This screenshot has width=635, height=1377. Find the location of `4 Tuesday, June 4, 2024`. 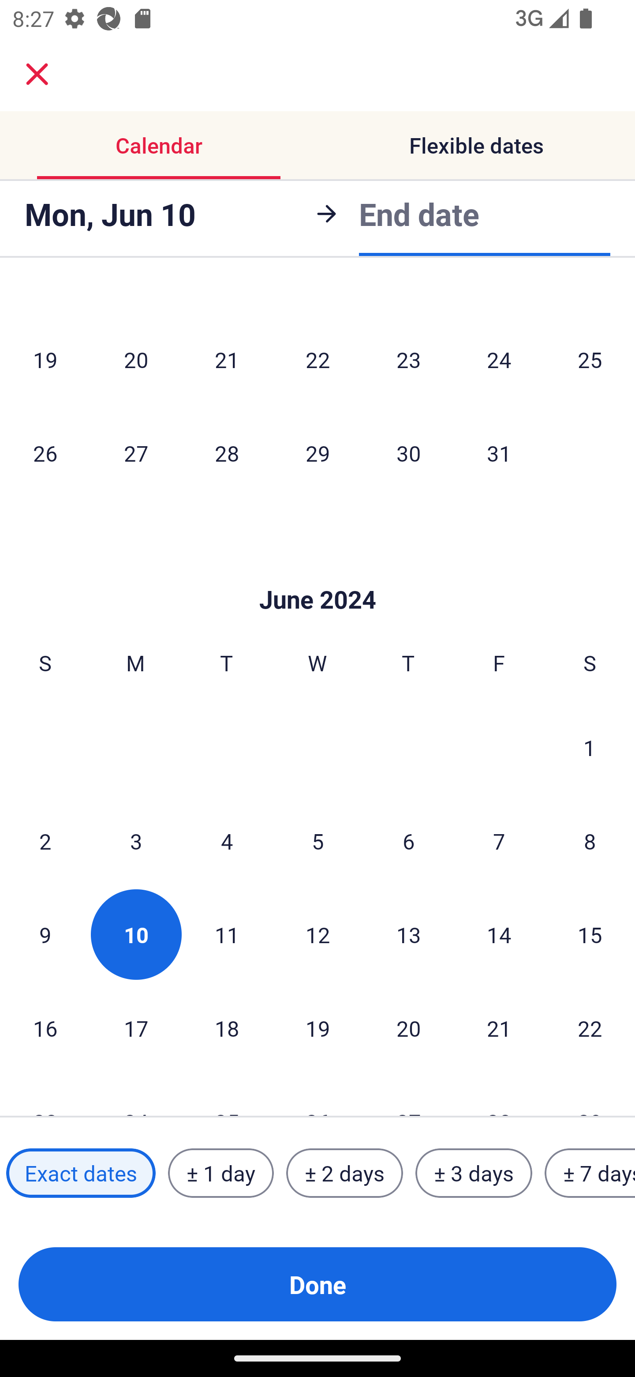

4 Tuesday, June 4, 2024 is located at coordinates (227, 841).